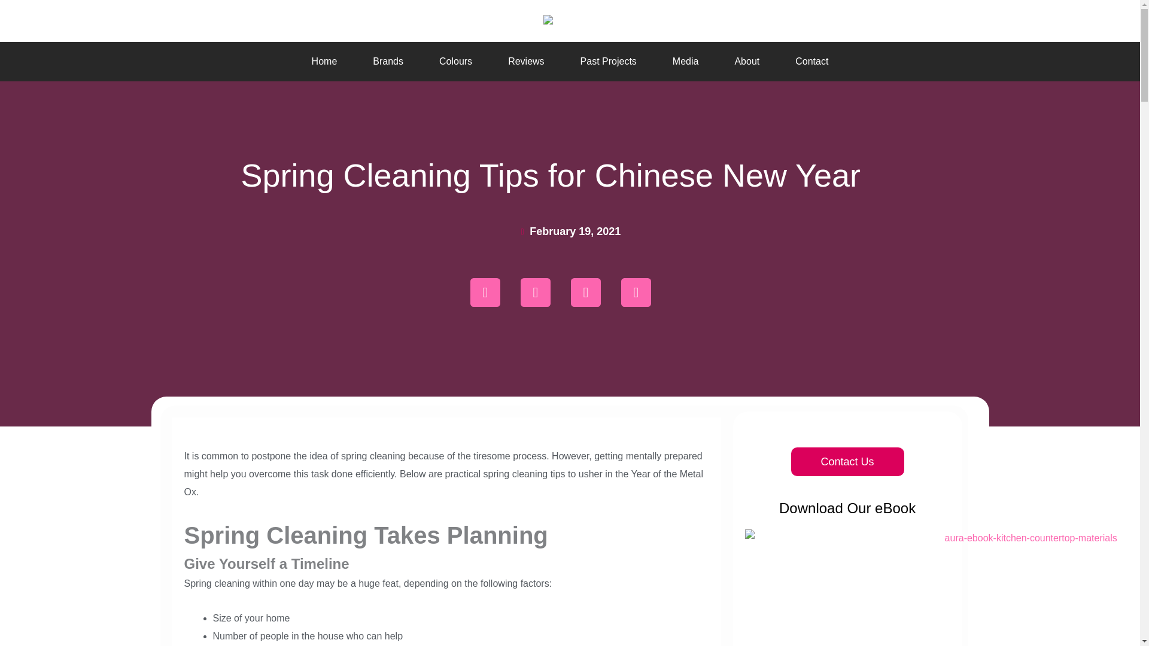  Describe the element at coordinates (455, 61) in the screenshot. I see `Colours` at that location.